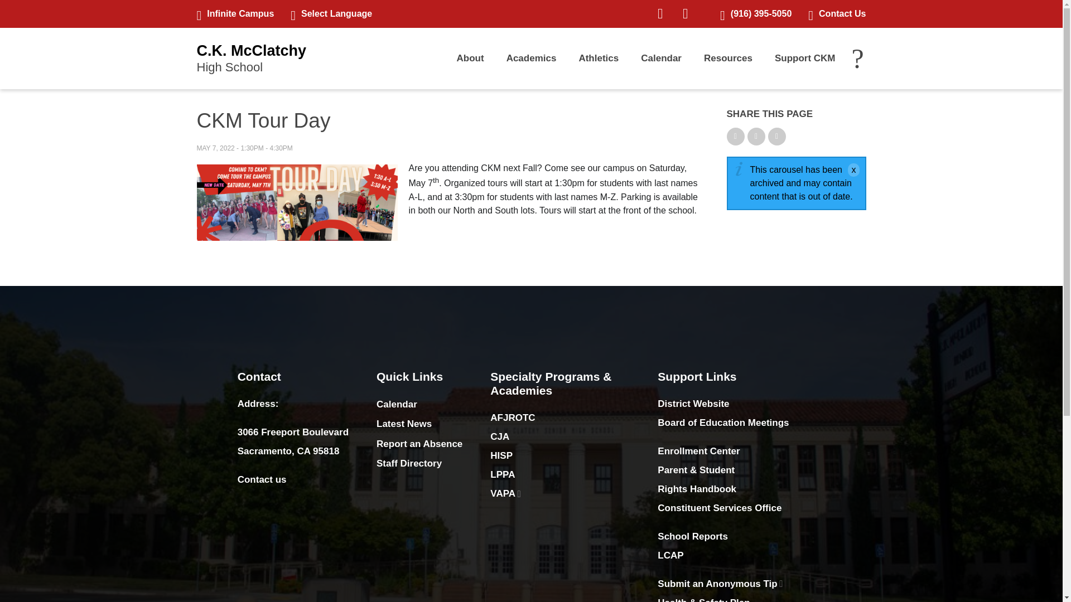  Describe the element at coordinates (235, 13) in the screenshot. I see `Facebook` at that location.